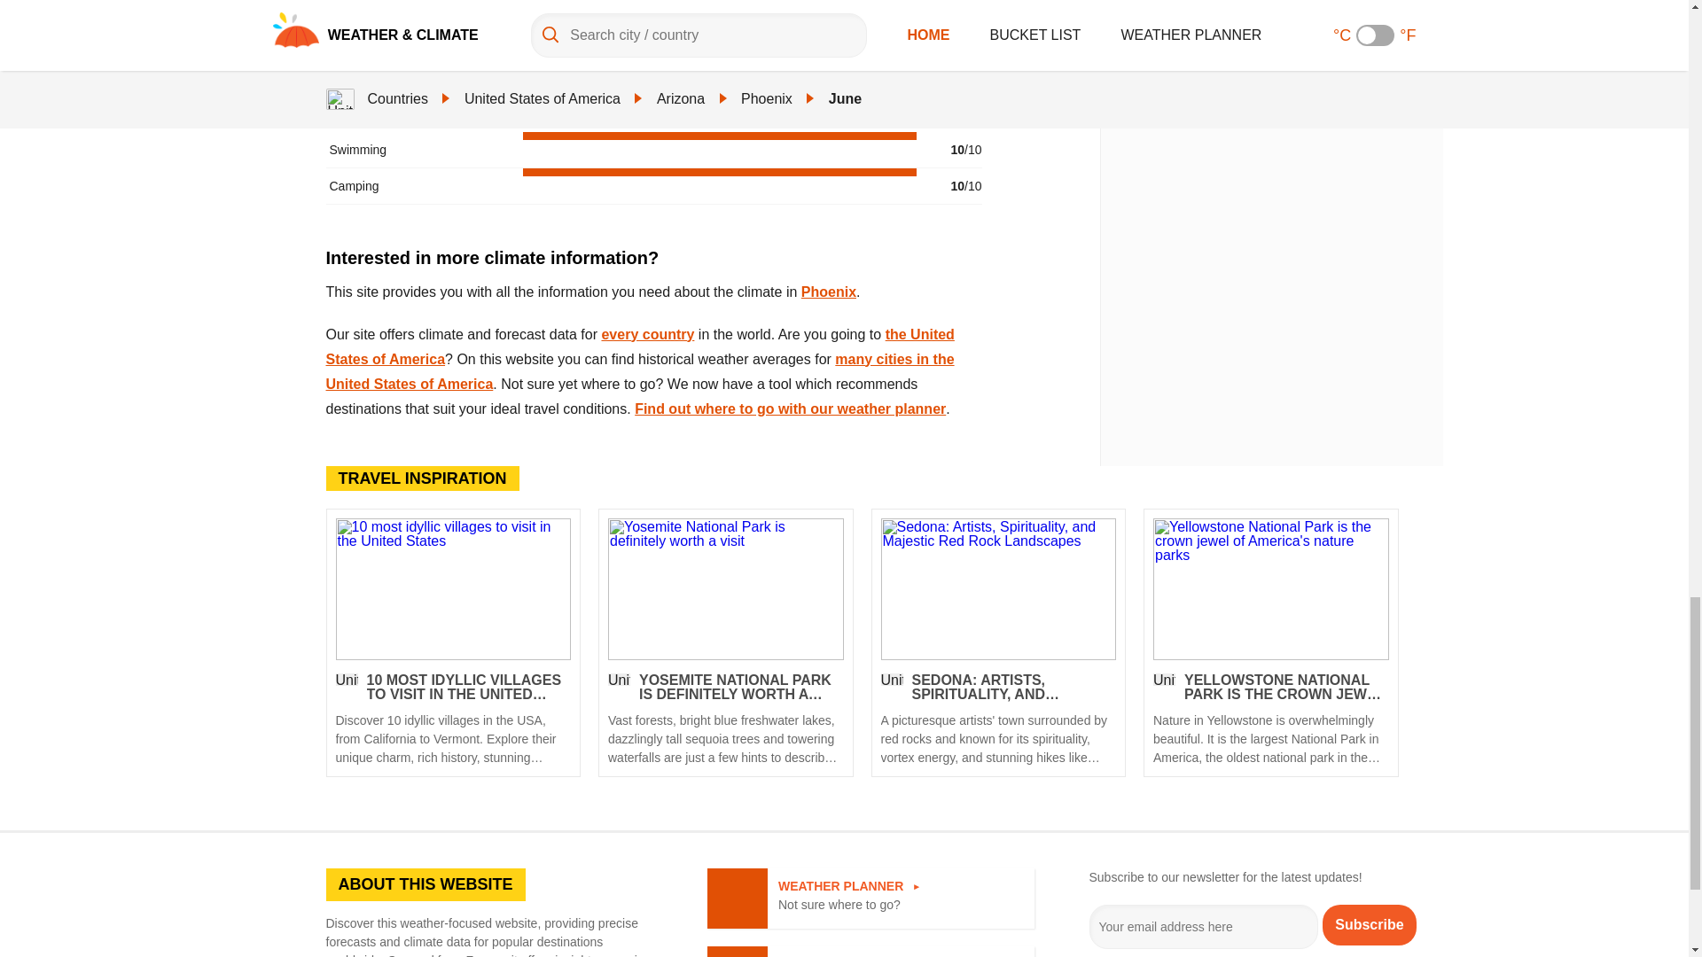 This screenshot has width=1702, height=957. What do you see at coordinates (452, 720) in the screenshot?
I see `10 most idyllic villages to visit in the United States` at bounding box center [452, 720].